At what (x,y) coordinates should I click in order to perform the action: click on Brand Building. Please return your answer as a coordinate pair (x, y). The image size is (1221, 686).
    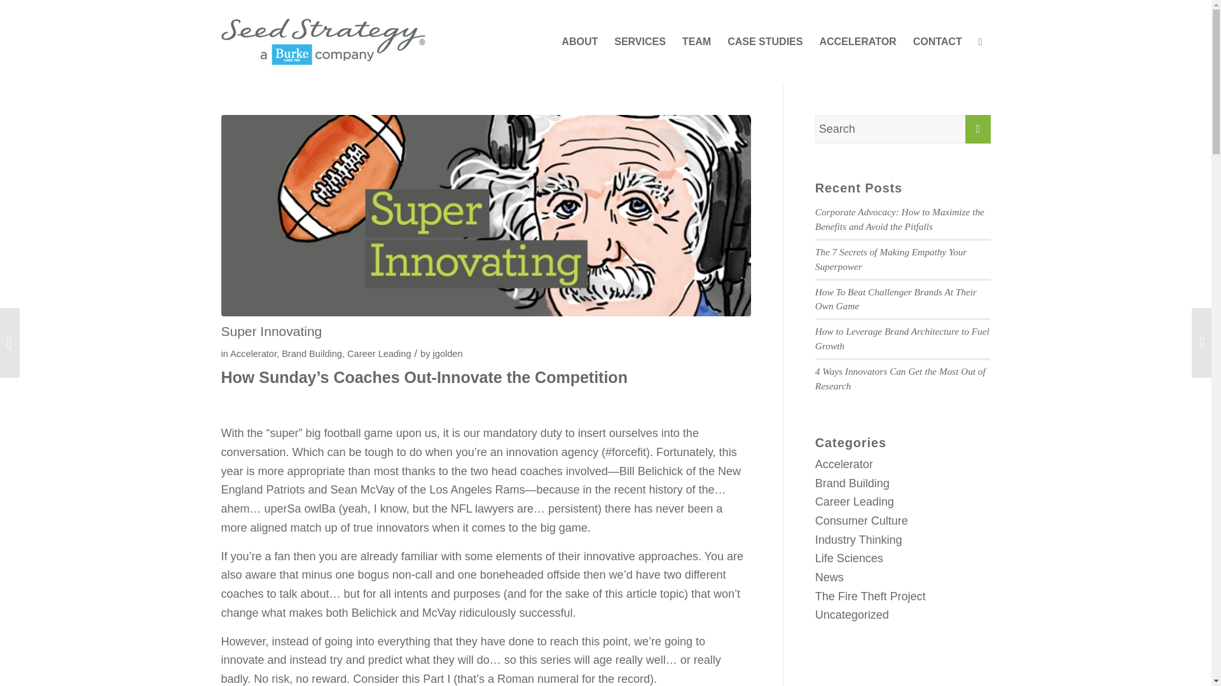
    Looking at the image, I should click on (852, 483).